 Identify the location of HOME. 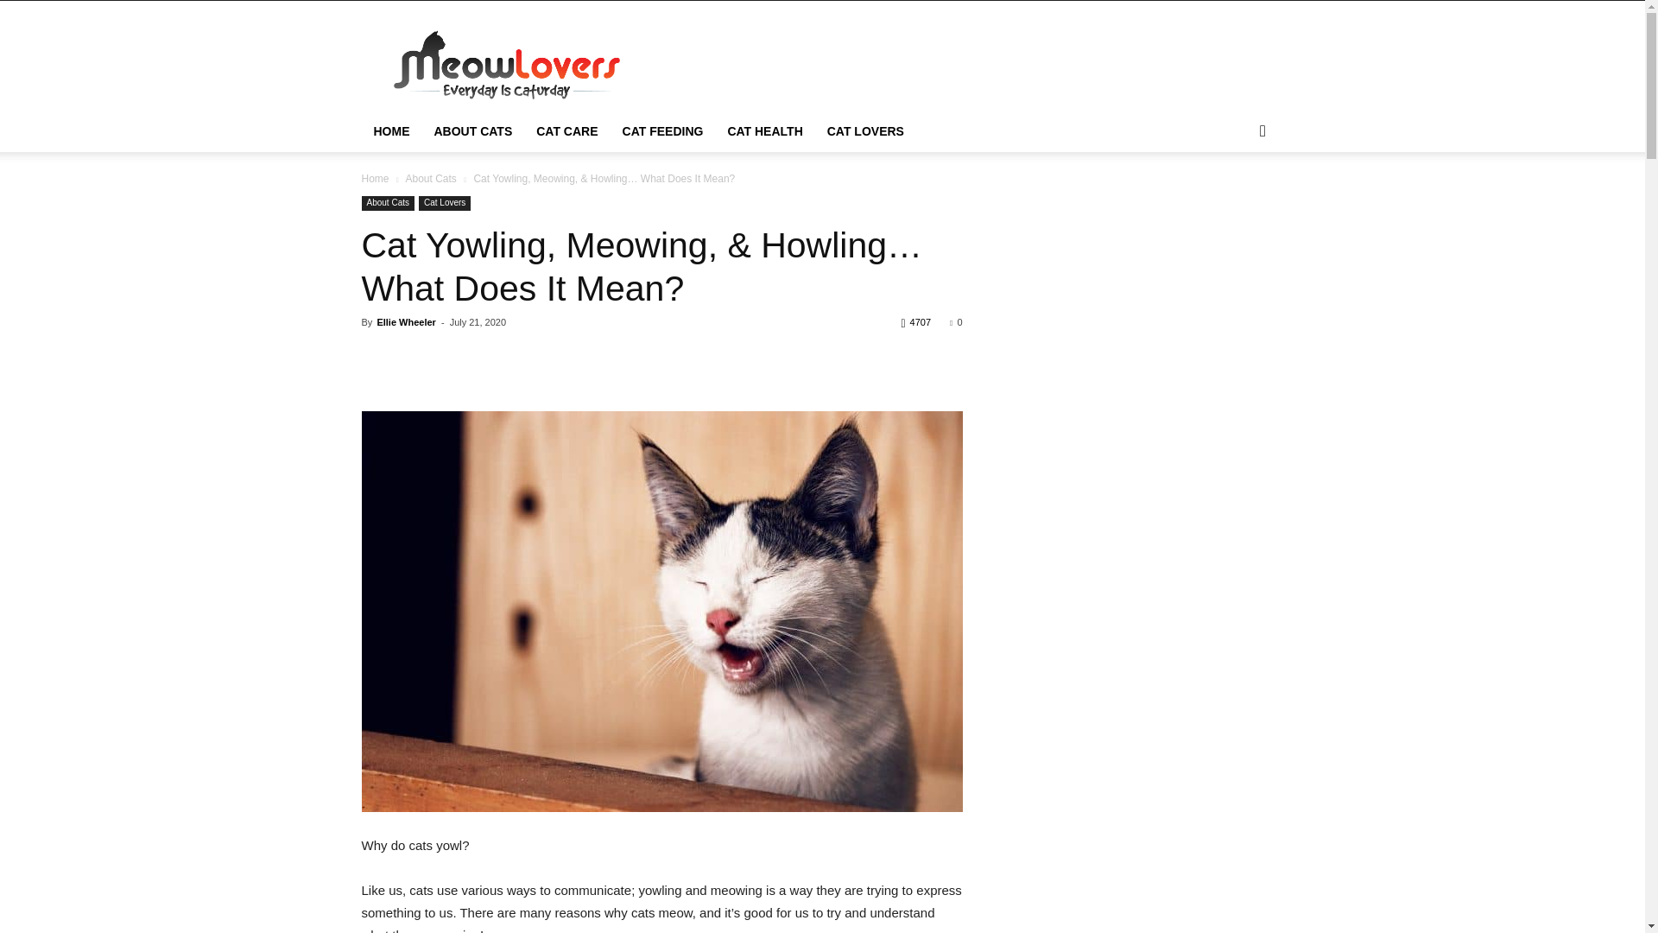
(390, 131).